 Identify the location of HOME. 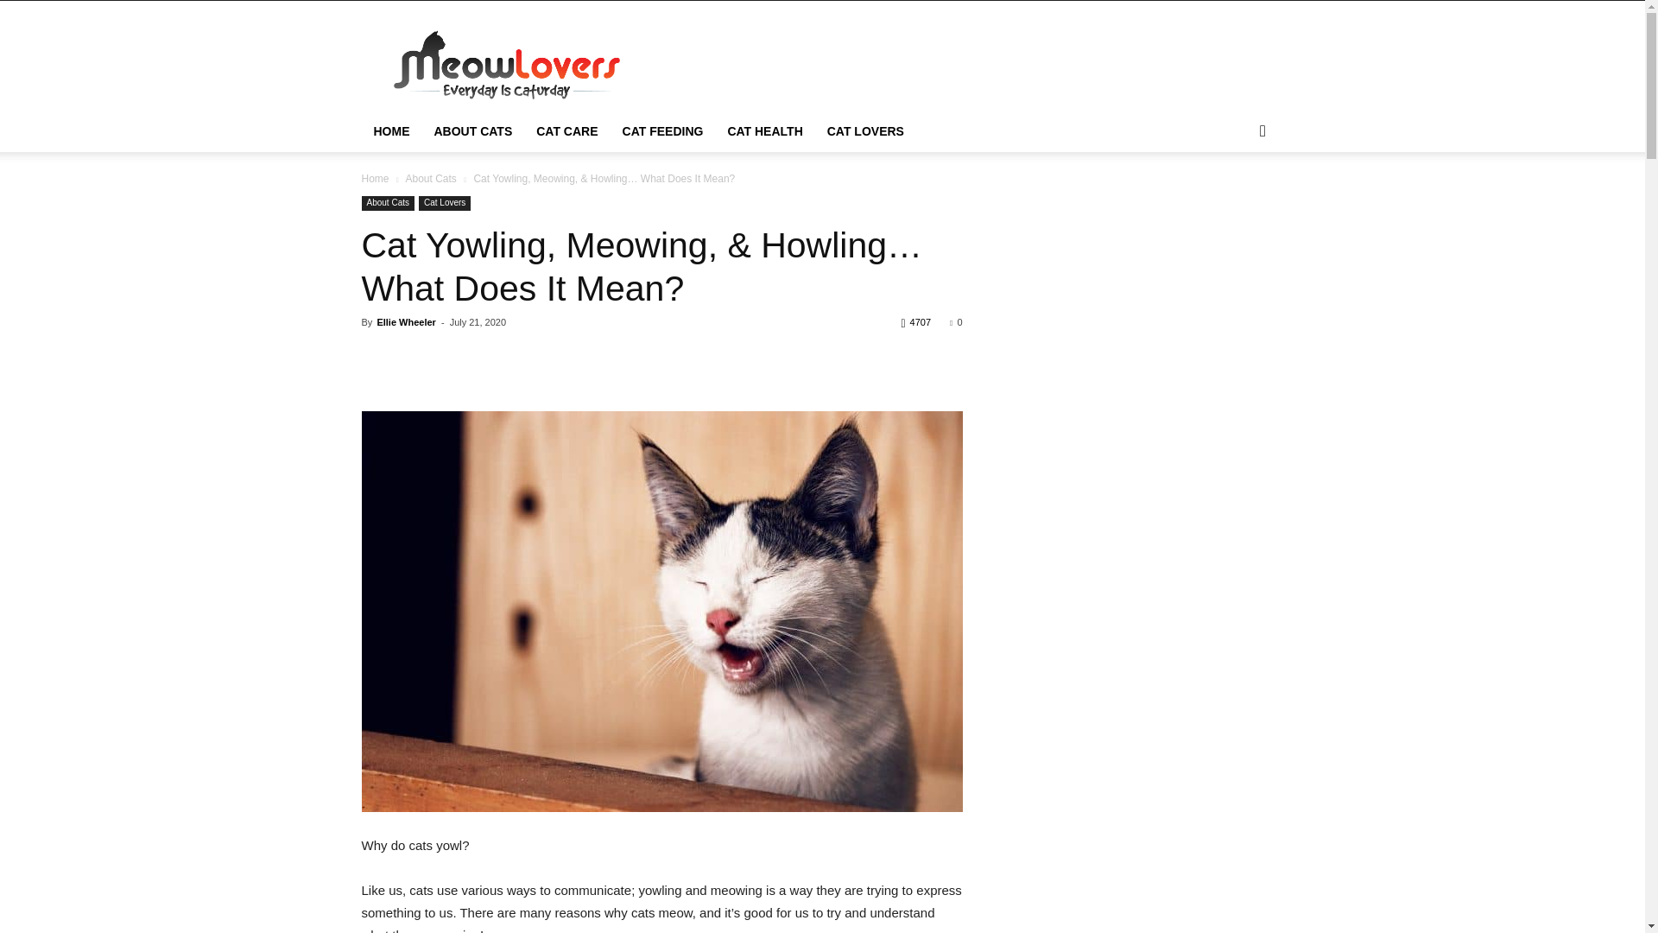
(390, 131).